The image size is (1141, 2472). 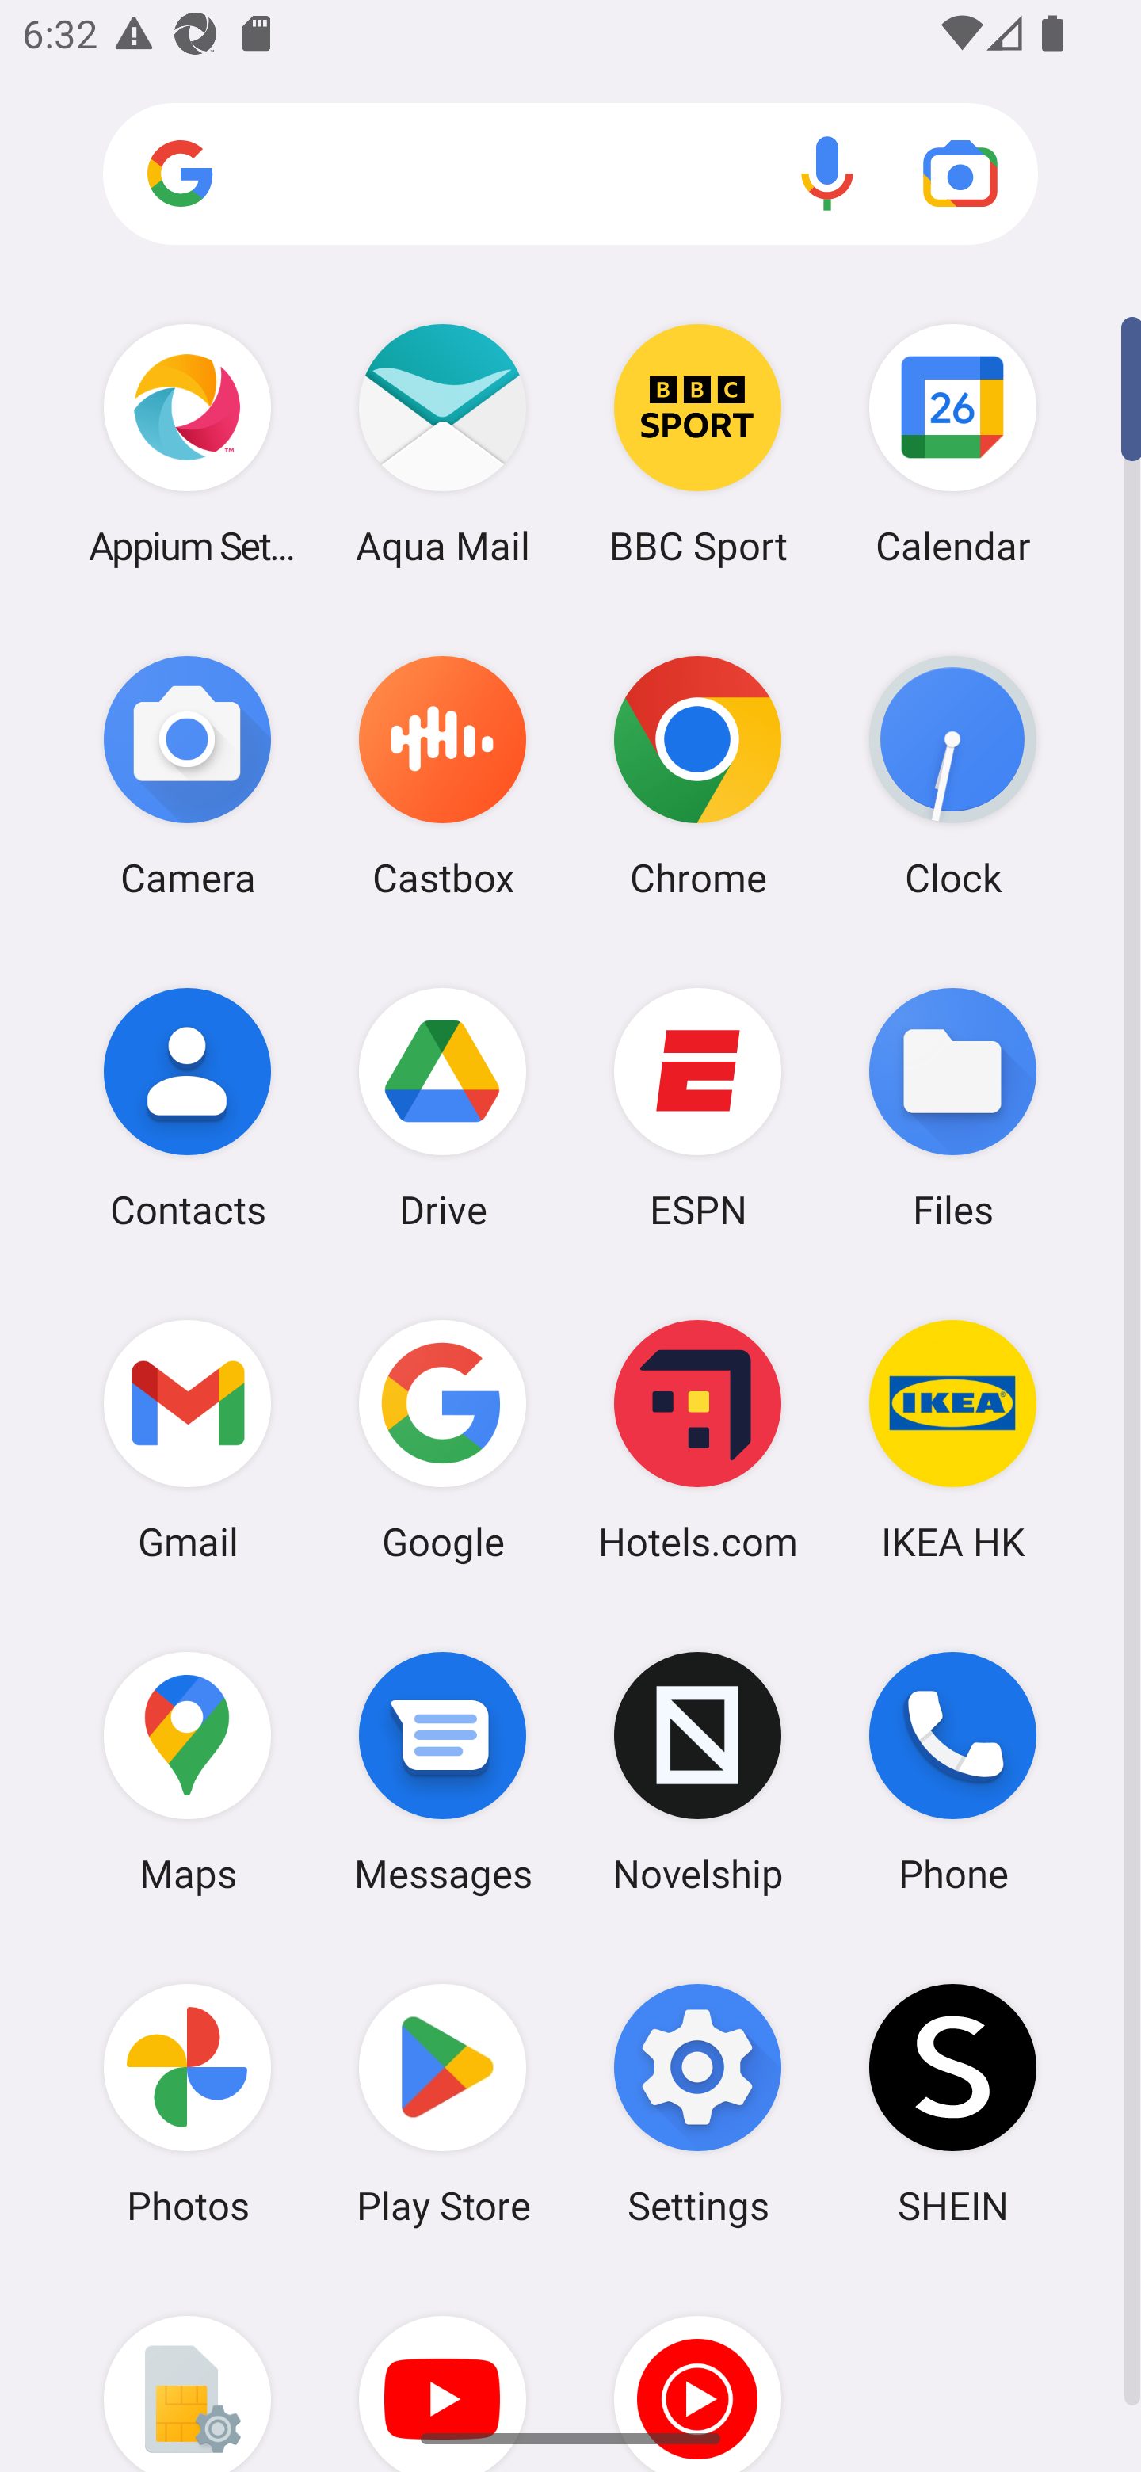 I want to click on Messages, so click(x=442, y=1772).